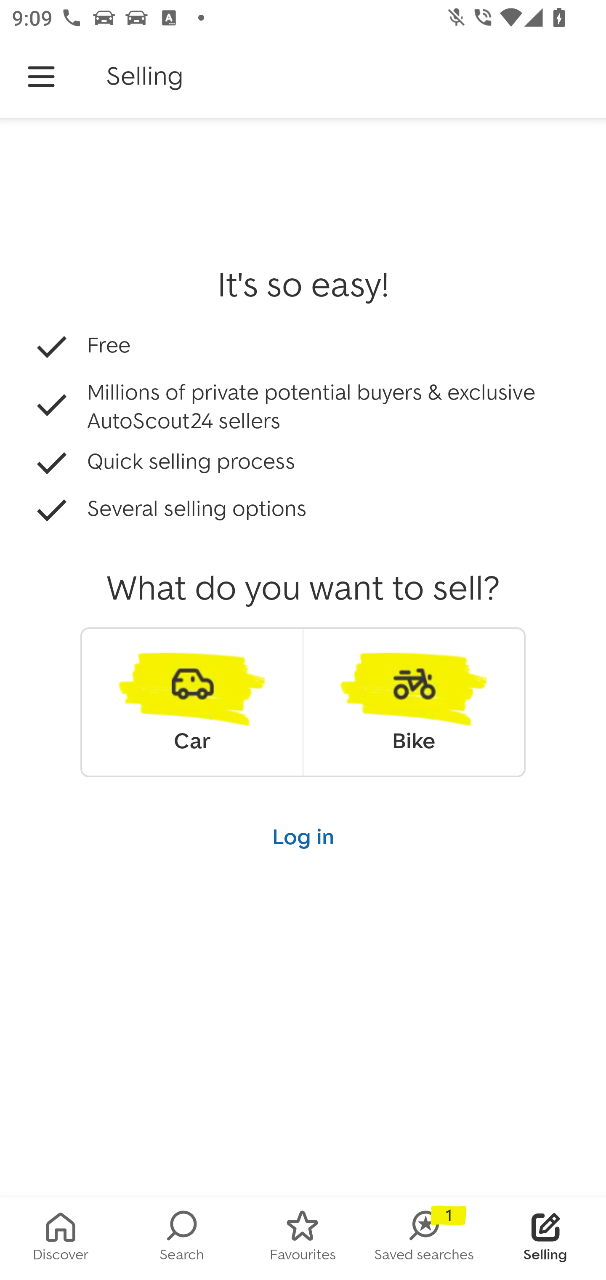 The width and height of the screenshot is (606, 1280). I want to click on HOMESCREEN Discover, so click(61, 1239).